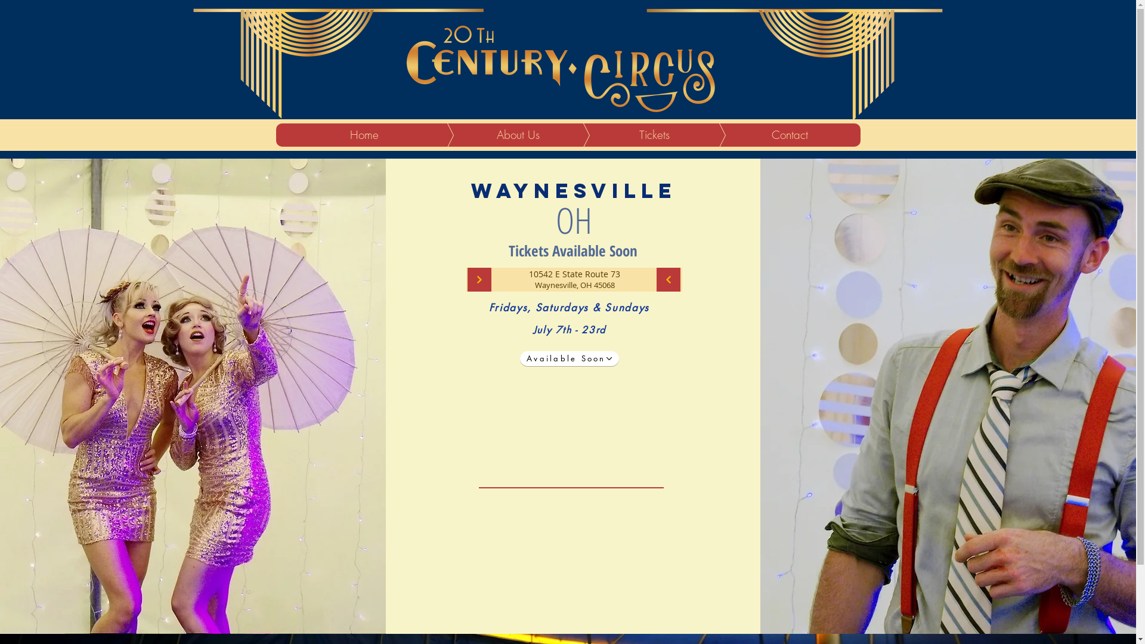  What do you see at coordinates (772, 135) in the screenshot?
I see `Contact` at bounding box center [772, 135].